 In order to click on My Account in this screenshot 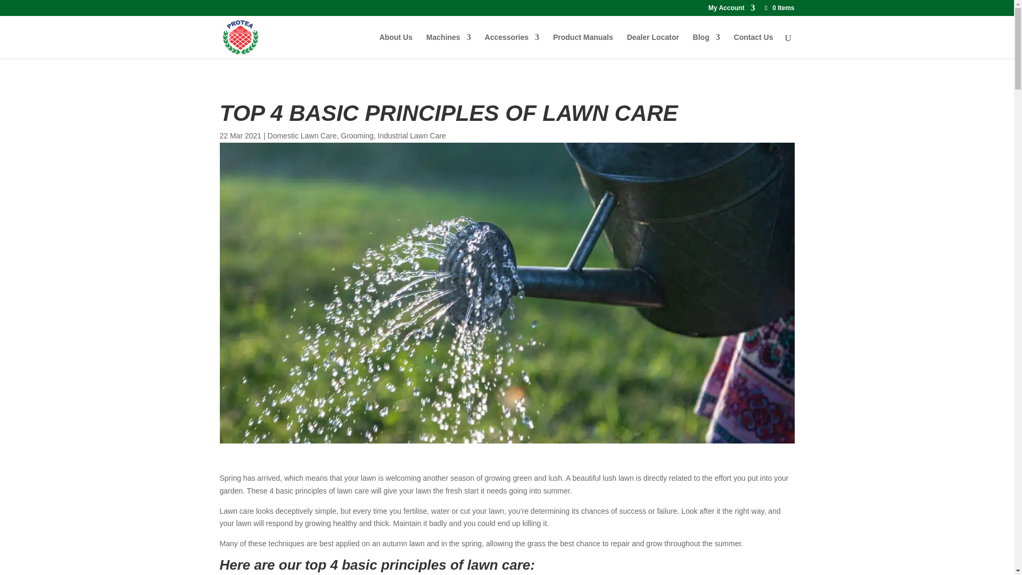, I will do `click(731, 10)`.